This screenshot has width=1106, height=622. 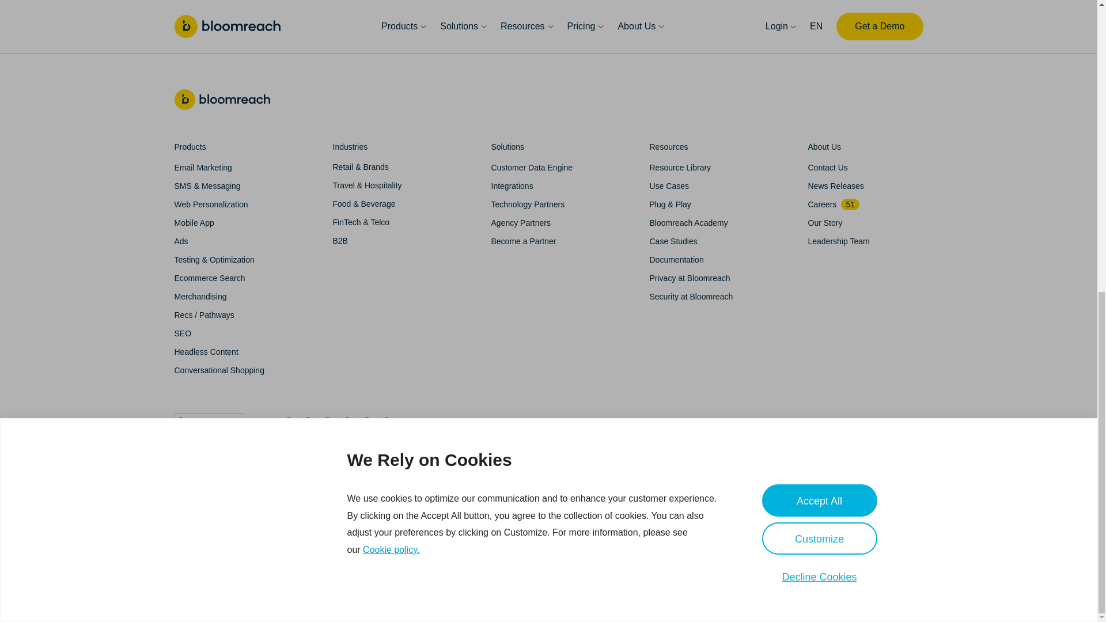 What do you see at coordinates (819, 3) in the screenshot?
I see `Customize` at bounding box center [819, 3].